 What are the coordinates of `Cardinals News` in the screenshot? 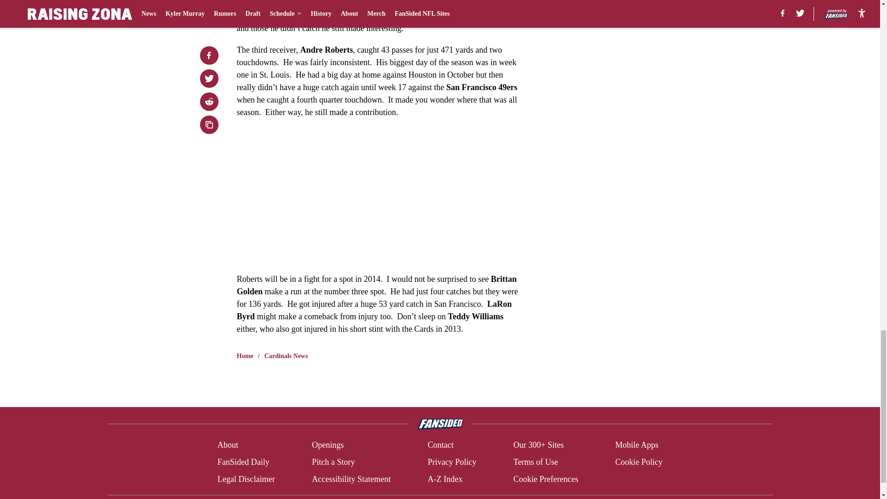 It's located at (286, 356).